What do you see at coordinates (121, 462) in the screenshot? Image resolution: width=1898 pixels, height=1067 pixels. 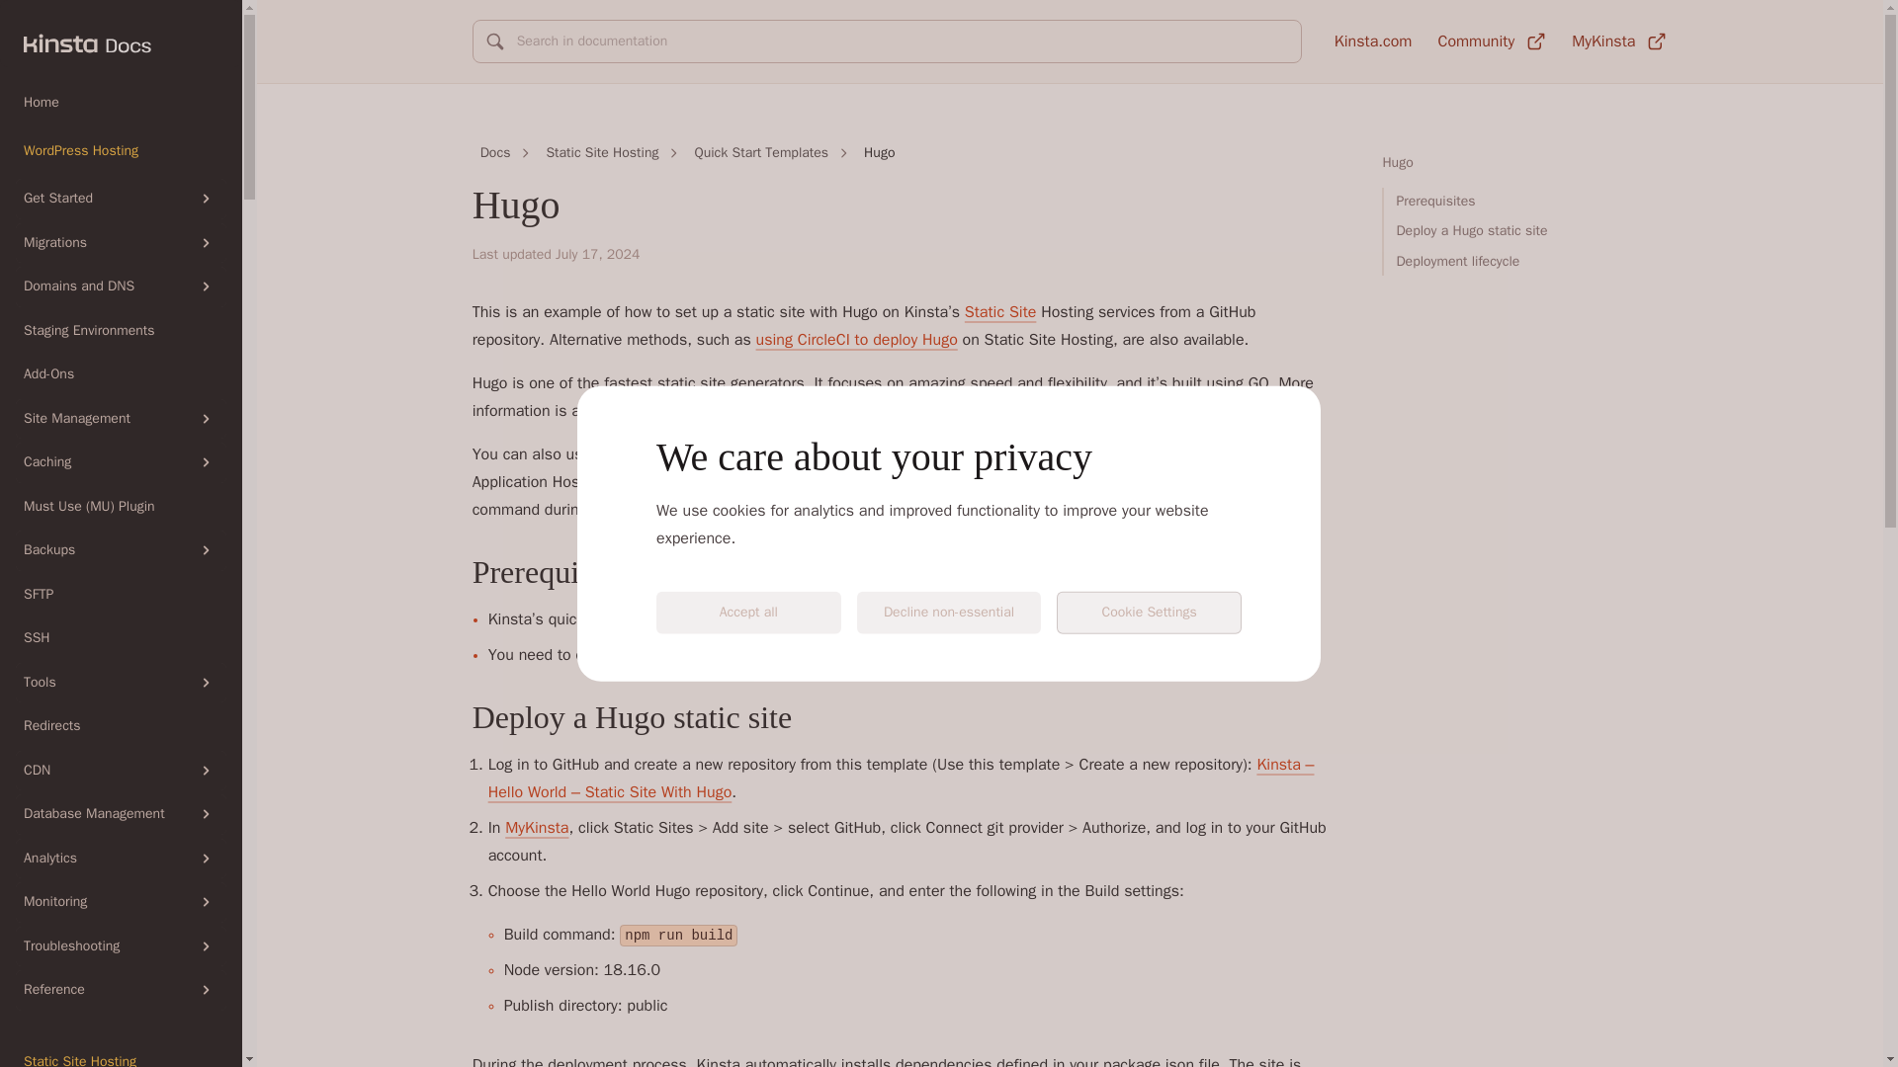 I see `Caching` at bounding box center [121, 462].